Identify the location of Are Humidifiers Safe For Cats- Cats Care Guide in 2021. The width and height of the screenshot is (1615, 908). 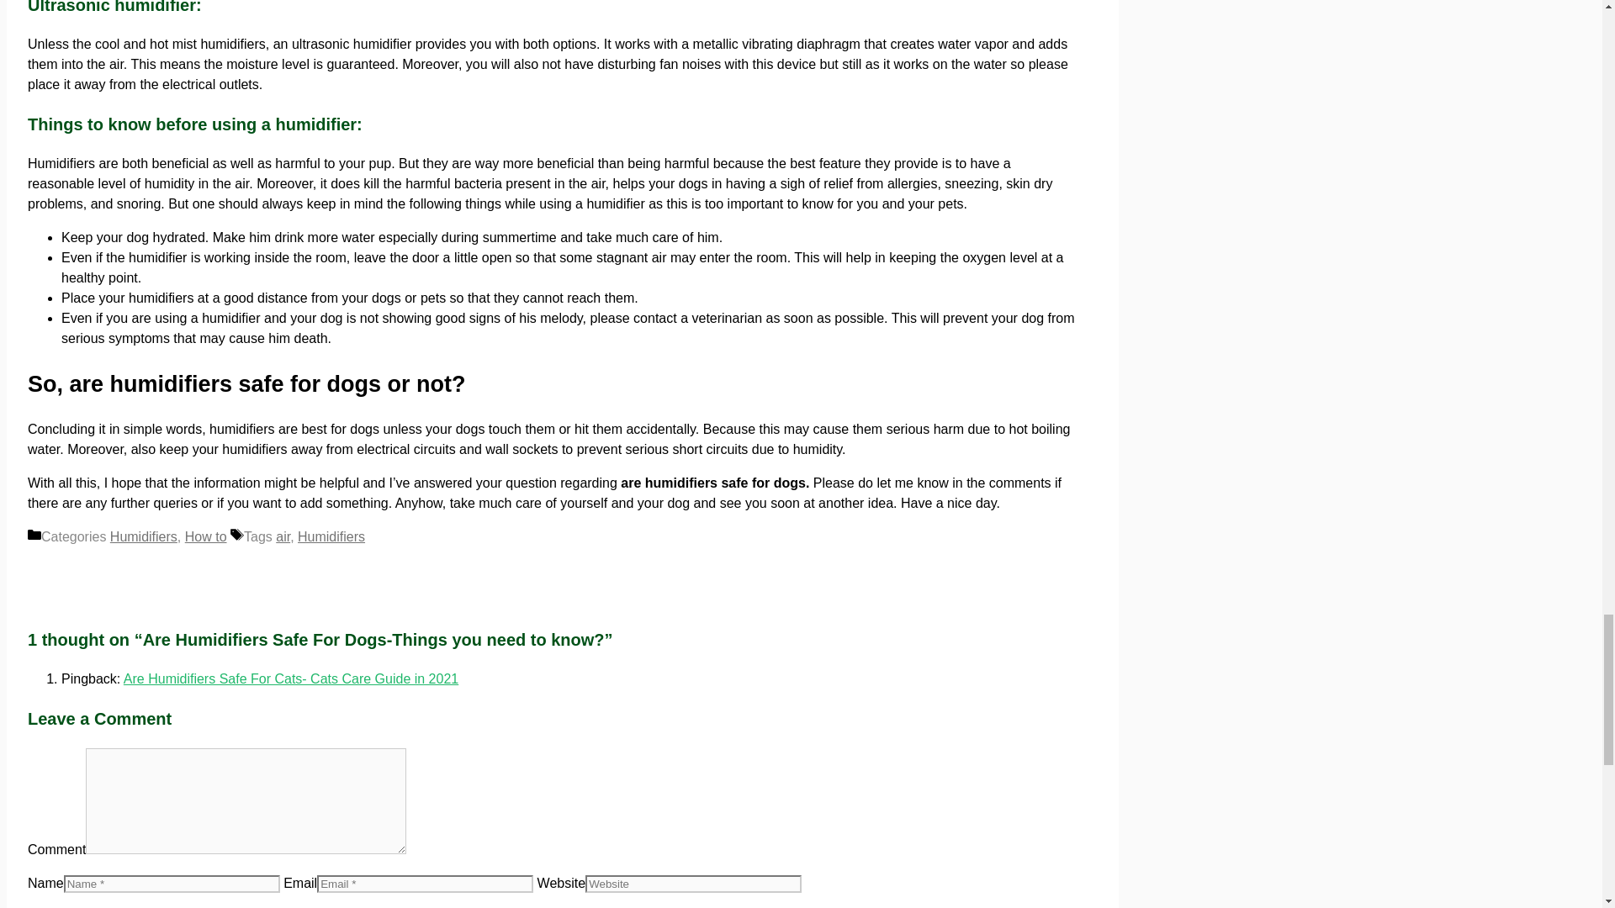
(291, 679).